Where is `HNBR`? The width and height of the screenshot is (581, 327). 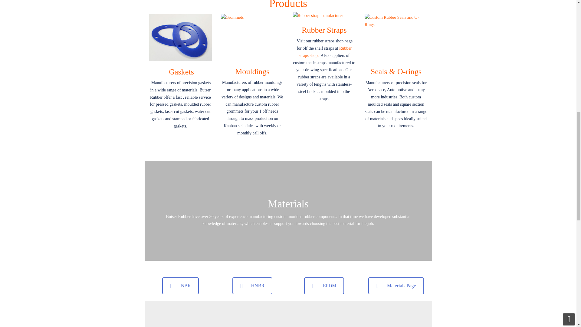
HNBR is located at coordinates (252, 286).